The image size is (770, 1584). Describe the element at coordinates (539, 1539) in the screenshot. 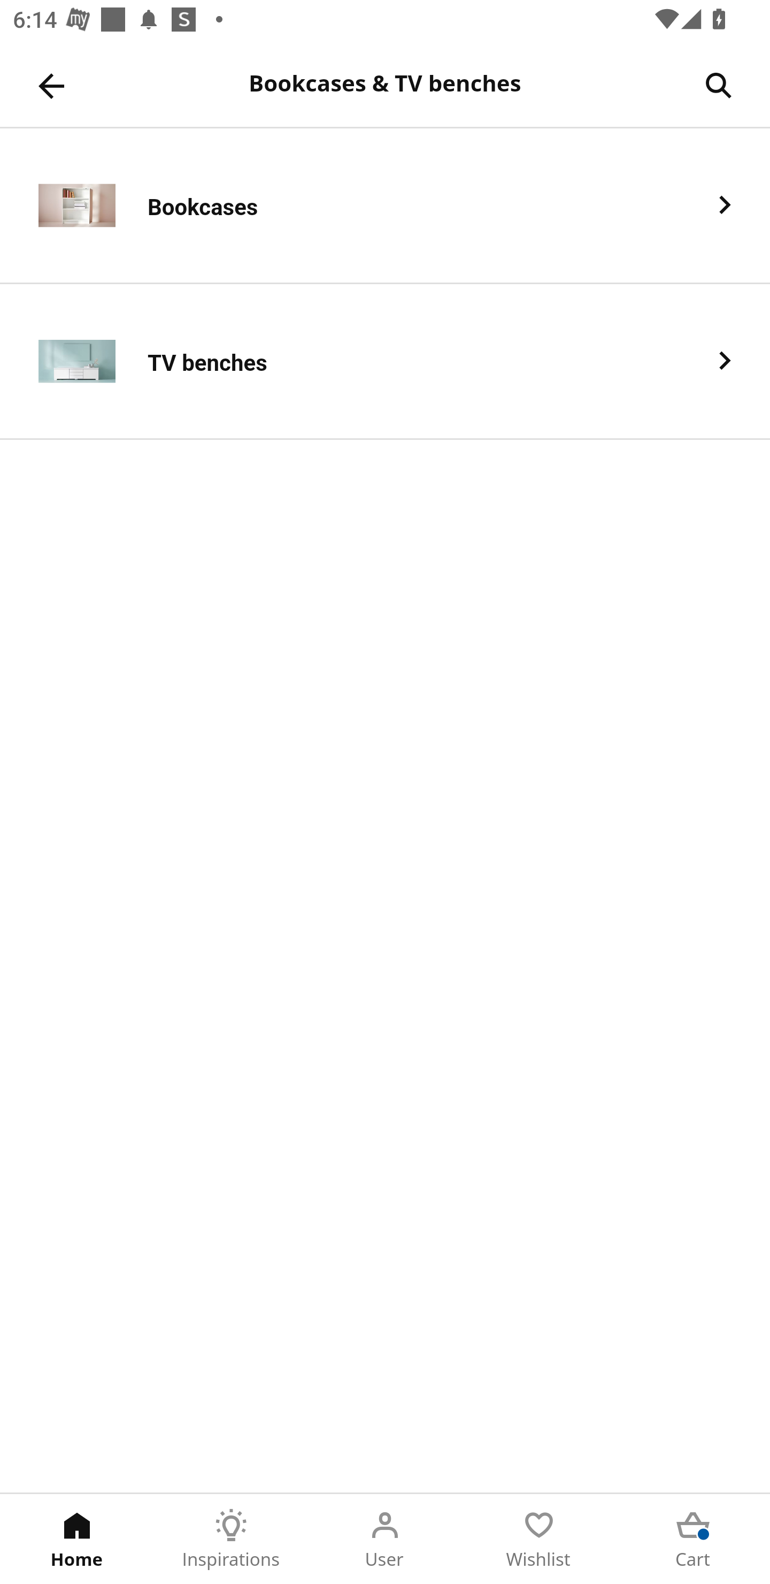

I see `Wishlist
Tab 4 of 5` at that location.